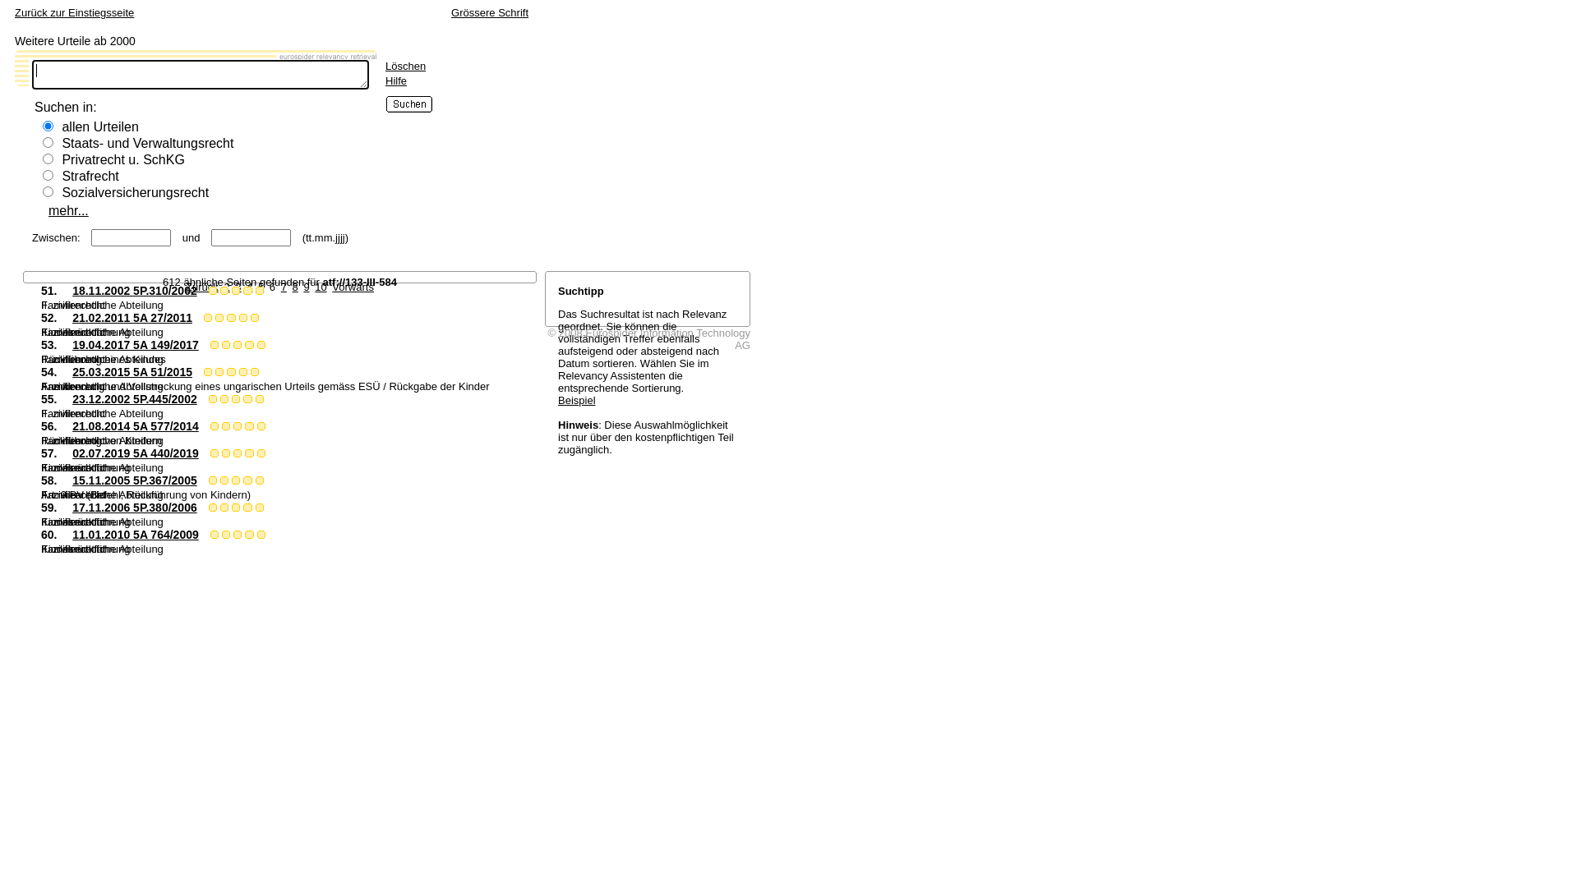 The height and width of the screenshot is (887, 1578). Describe the element at coordinates (213, 480) in the screenshot. I see `Relevanz 93%` at that location.